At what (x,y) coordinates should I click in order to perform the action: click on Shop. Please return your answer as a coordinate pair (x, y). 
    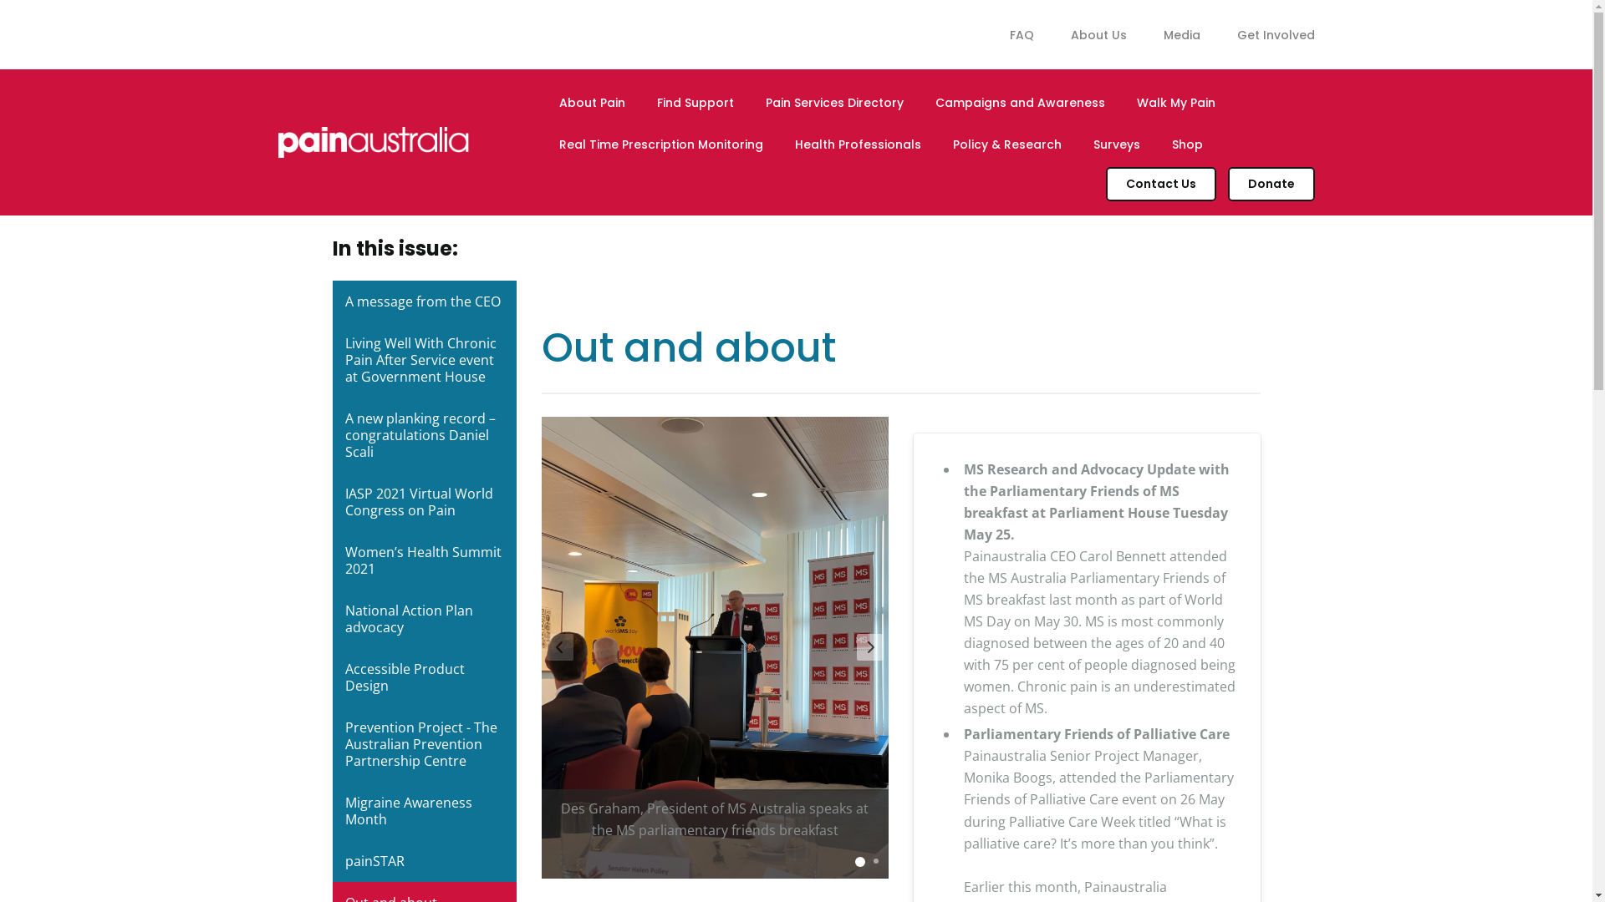
    Looking at the image, I should click on (1187, 144).